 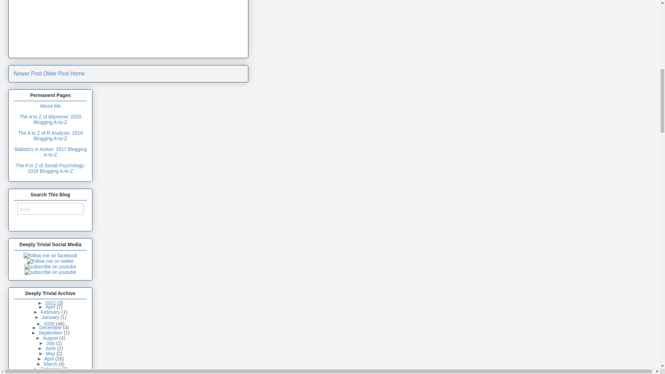 I want to click on 2021, so click(x=51, y=303).